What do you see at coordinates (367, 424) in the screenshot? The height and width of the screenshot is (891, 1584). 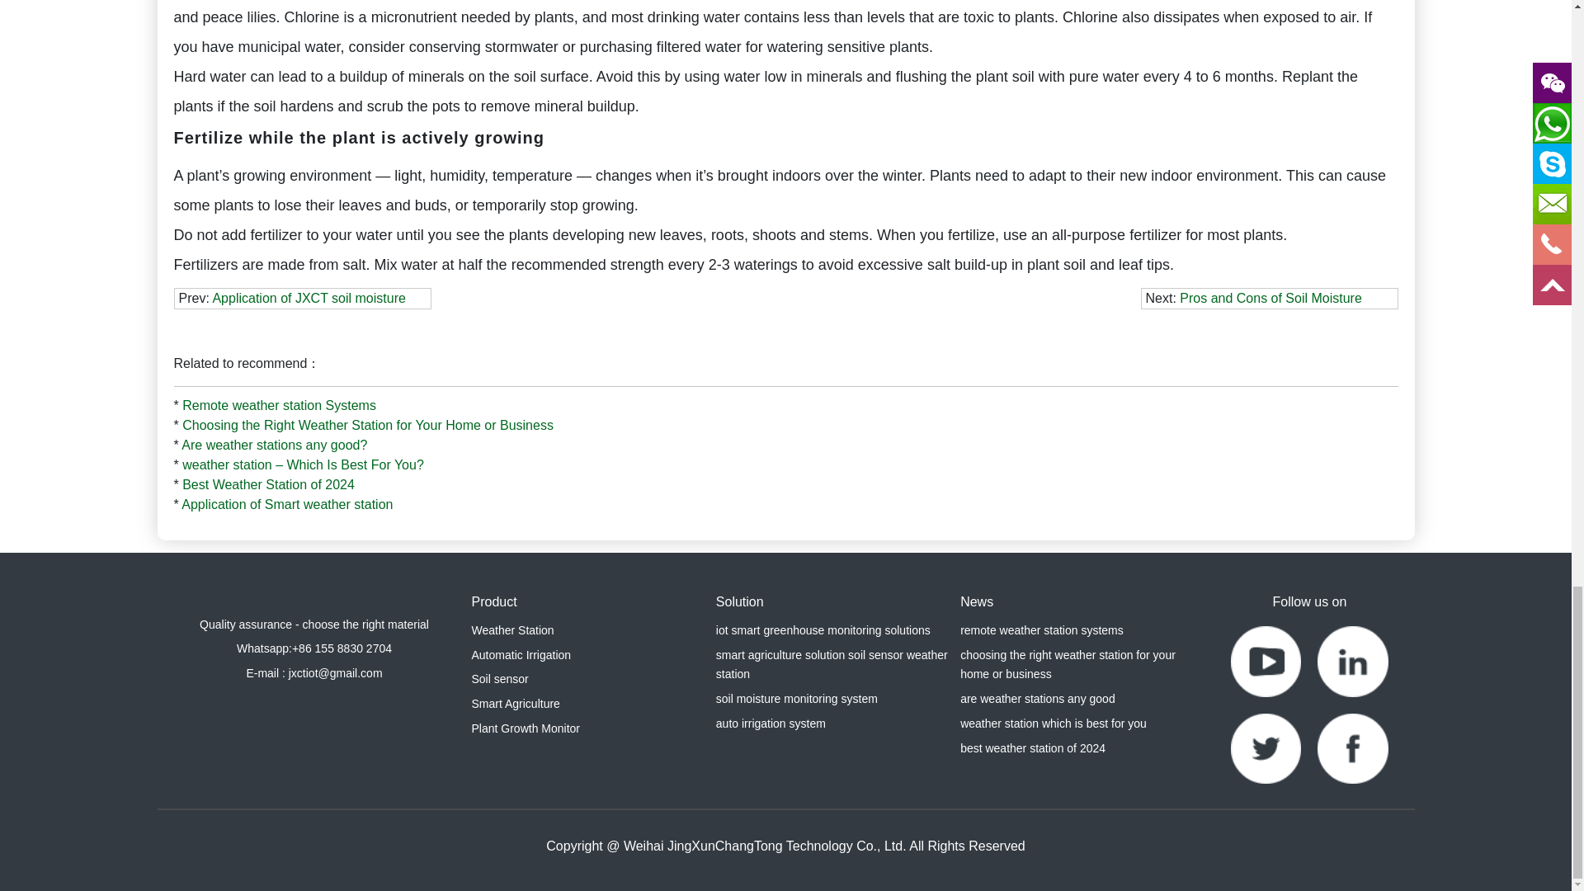 I see `Choosing the Right Weather Station for Your Home or Business` at bounding box center [367, 424].